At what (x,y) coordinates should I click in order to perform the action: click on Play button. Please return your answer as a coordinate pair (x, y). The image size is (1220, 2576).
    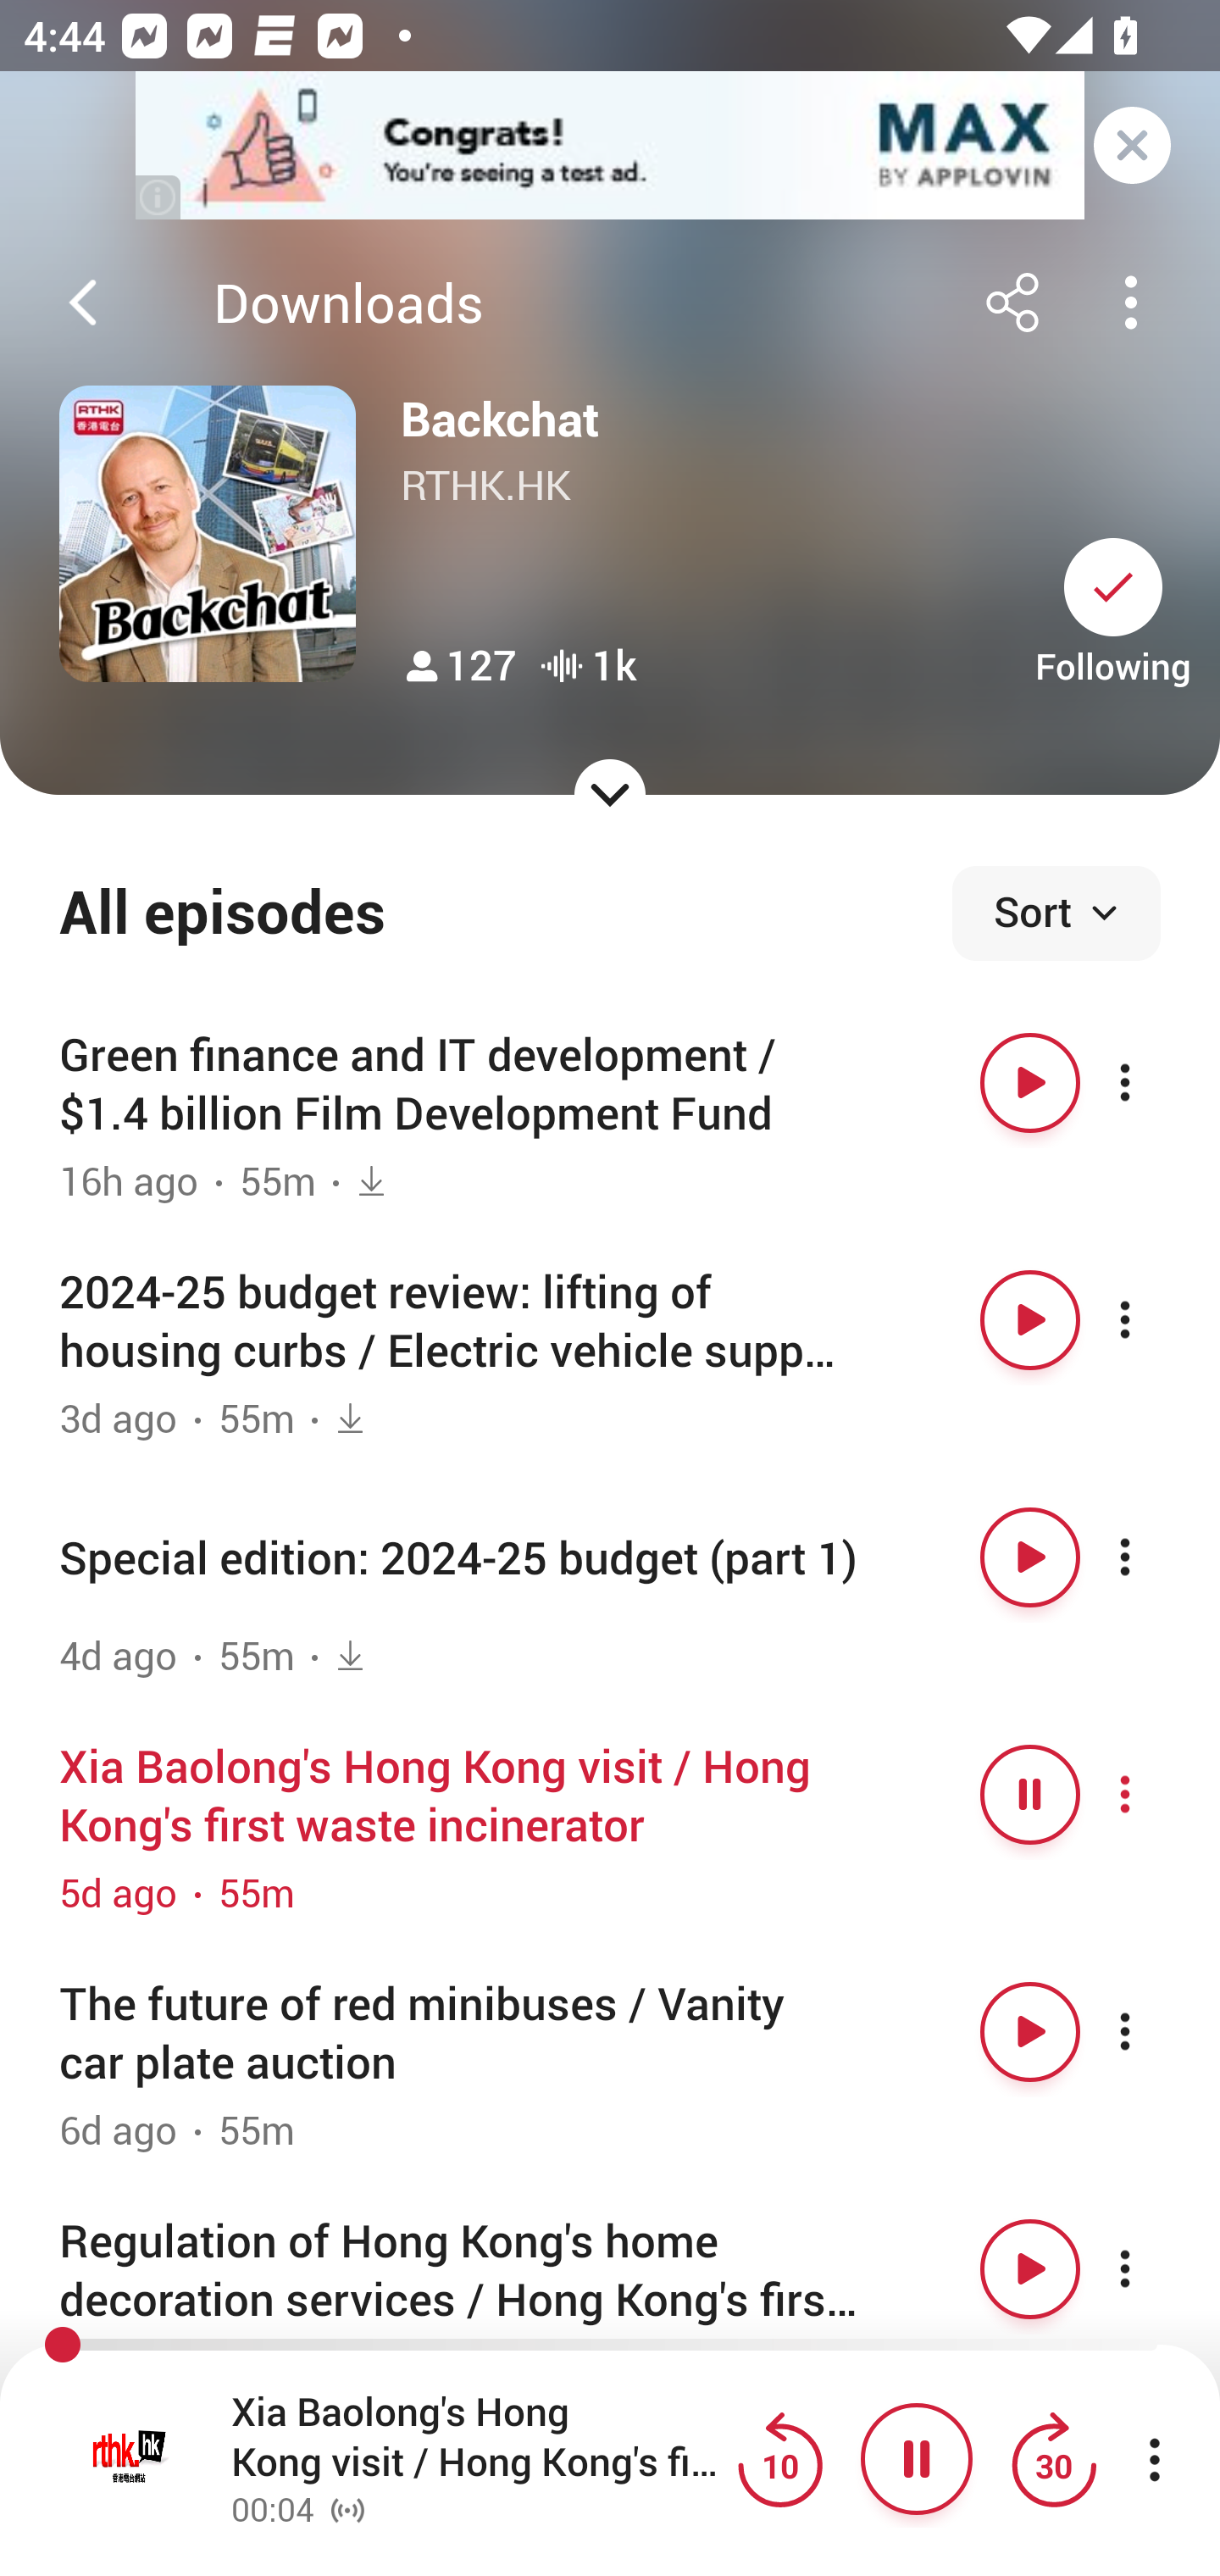
    Looking at the image, I should click on (1030, 1083).